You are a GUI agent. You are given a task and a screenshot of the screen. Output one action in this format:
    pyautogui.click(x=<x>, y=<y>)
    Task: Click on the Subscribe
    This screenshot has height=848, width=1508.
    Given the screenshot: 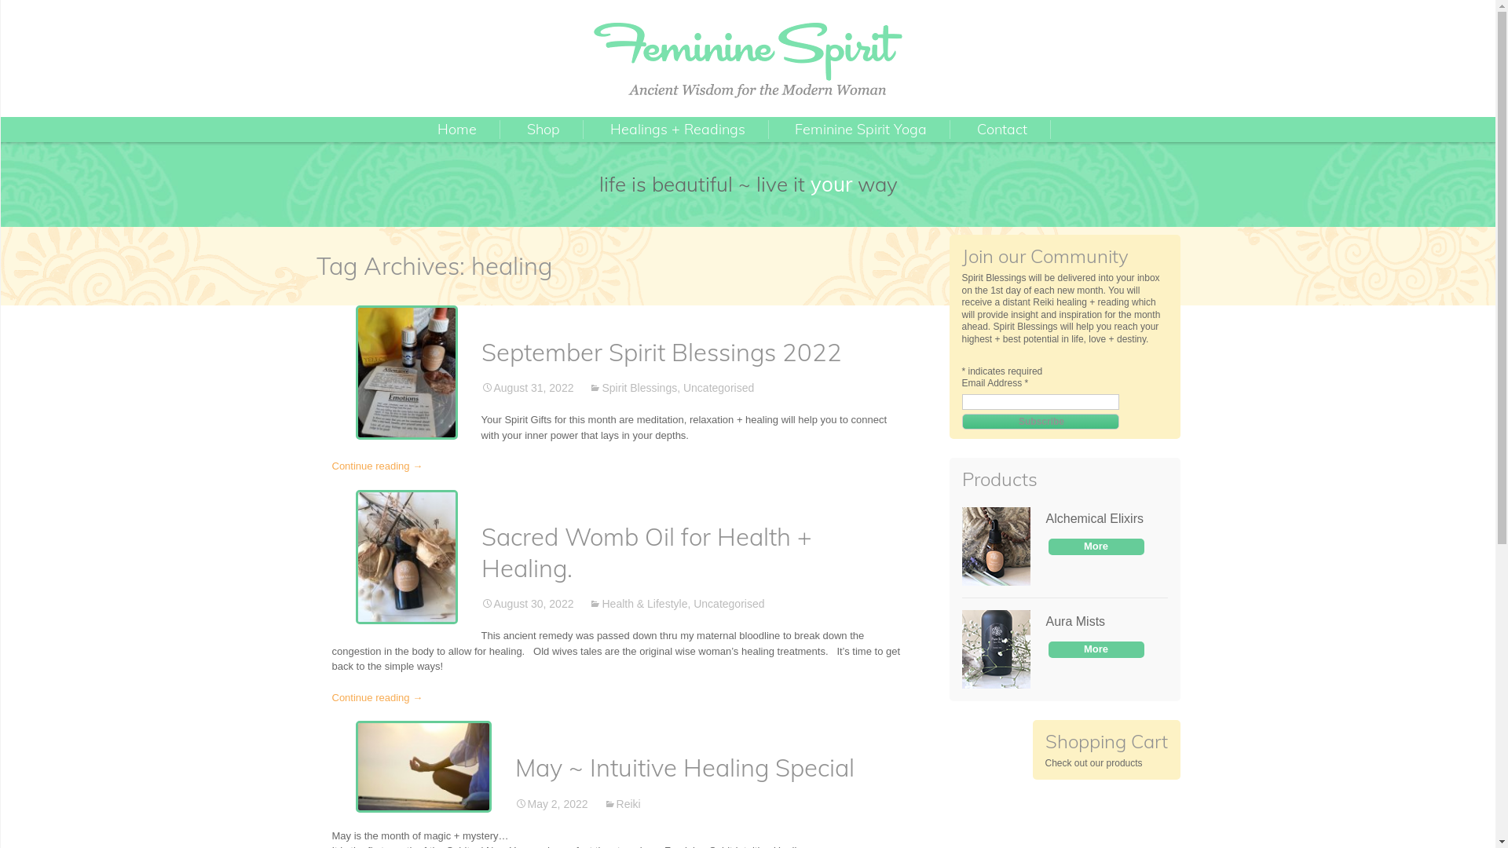 What is the action you would take?
    pyautogui.click(x=1040, y=422)
    